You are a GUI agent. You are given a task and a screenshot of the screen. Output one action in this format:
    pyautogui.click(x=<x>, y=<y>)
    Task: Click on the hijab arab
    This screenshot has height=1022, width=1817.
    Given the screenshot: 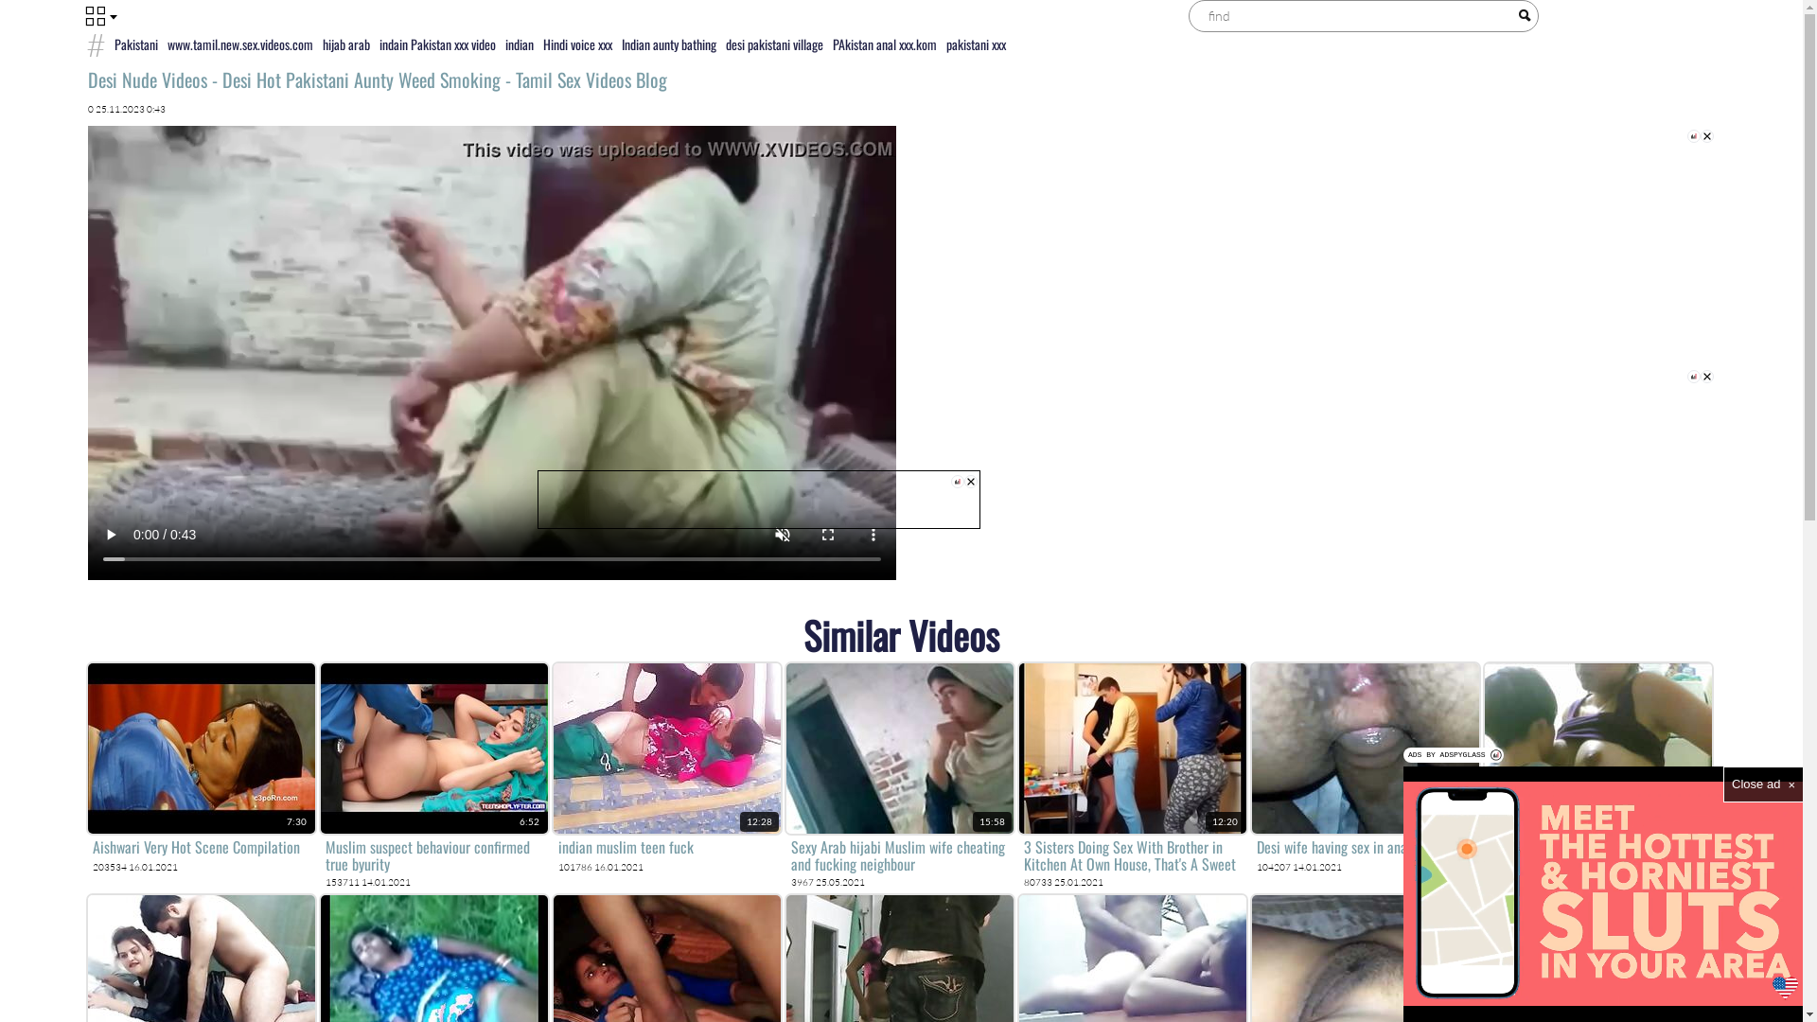 What is the action you would take?
    pyautogui.click(x=346, y=44)
    